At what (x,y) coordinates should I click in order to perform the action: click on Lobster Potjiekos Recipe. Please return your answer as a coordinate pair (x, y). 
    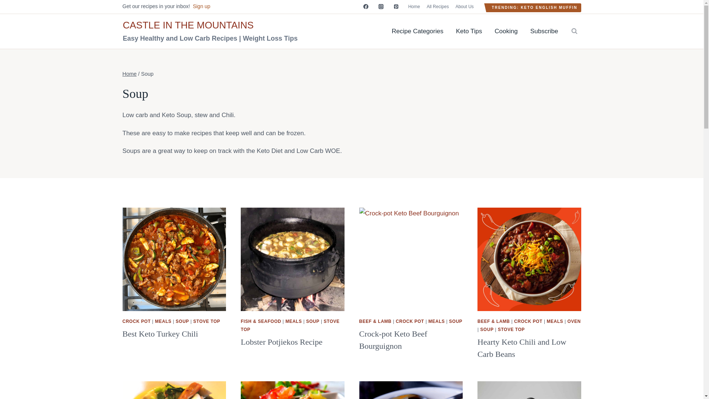
    Looking at the image, I should click on (281, 342).